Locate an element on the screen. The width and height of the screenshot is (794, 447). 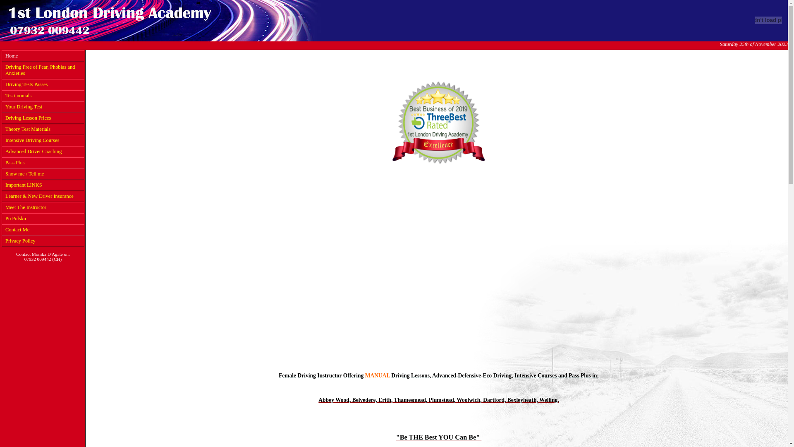
Theory Test Materials is located at coordinates (43, 129).